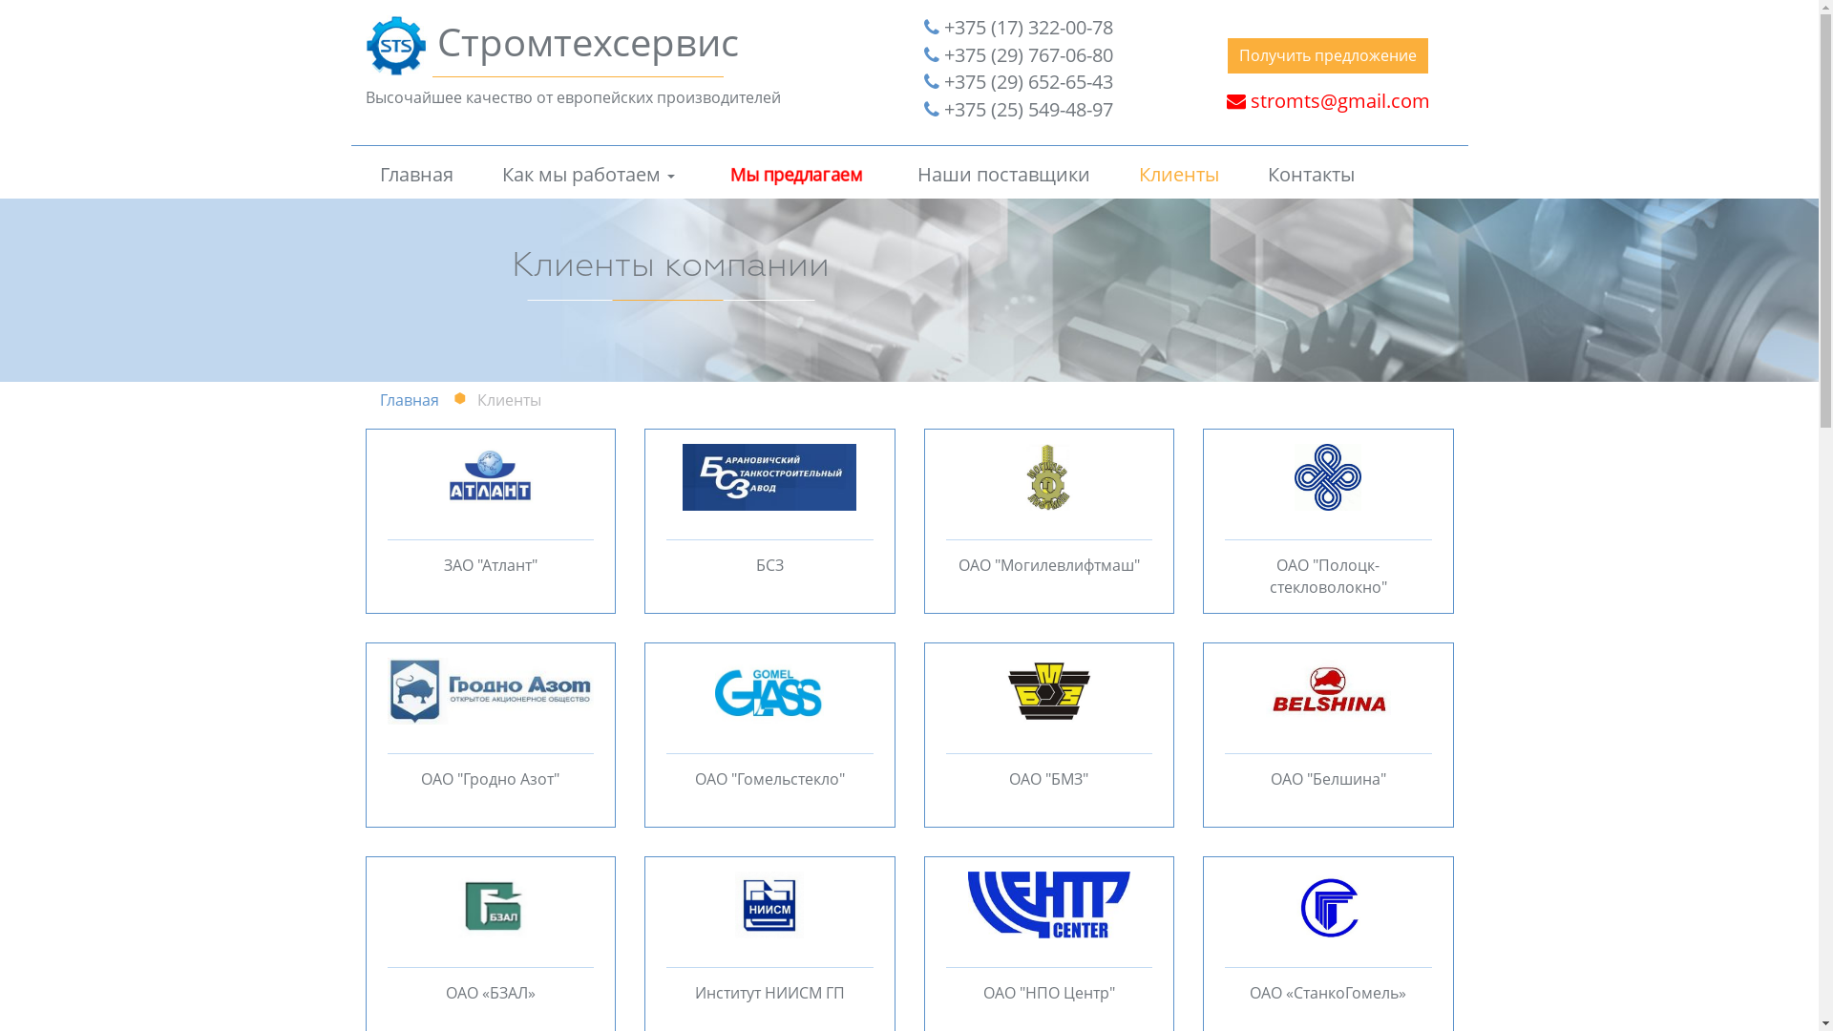 This screenshot has height=1031, width=1833. I want to click on +375 (17) 322-00-78, so click(1019, 29).